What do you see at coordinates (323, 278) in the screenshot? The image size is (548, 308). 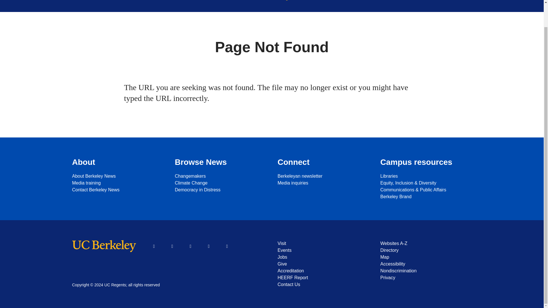 I see `HEERF Report` at bounding box center [323, 278].